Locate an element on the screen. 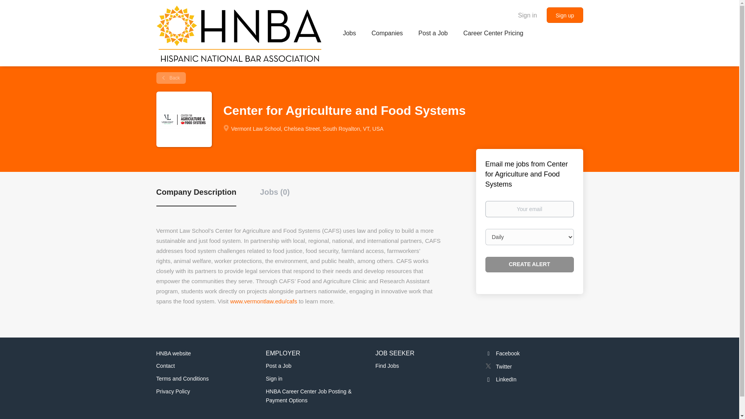 Image resolution: width=745 pixels, height=419 pixels. Twitter is located at coordinates (498, 366).